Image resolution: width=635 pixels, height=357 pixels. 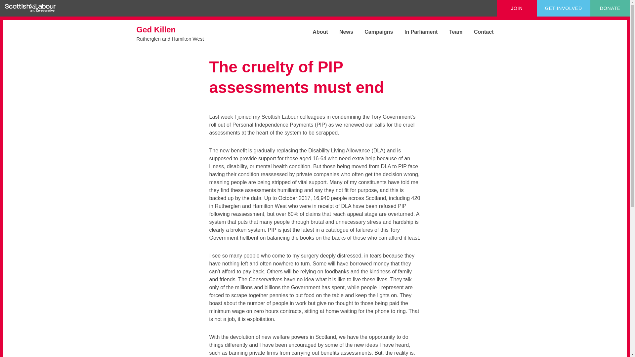 I want to click on JOIN, so click(x=315, y=32).